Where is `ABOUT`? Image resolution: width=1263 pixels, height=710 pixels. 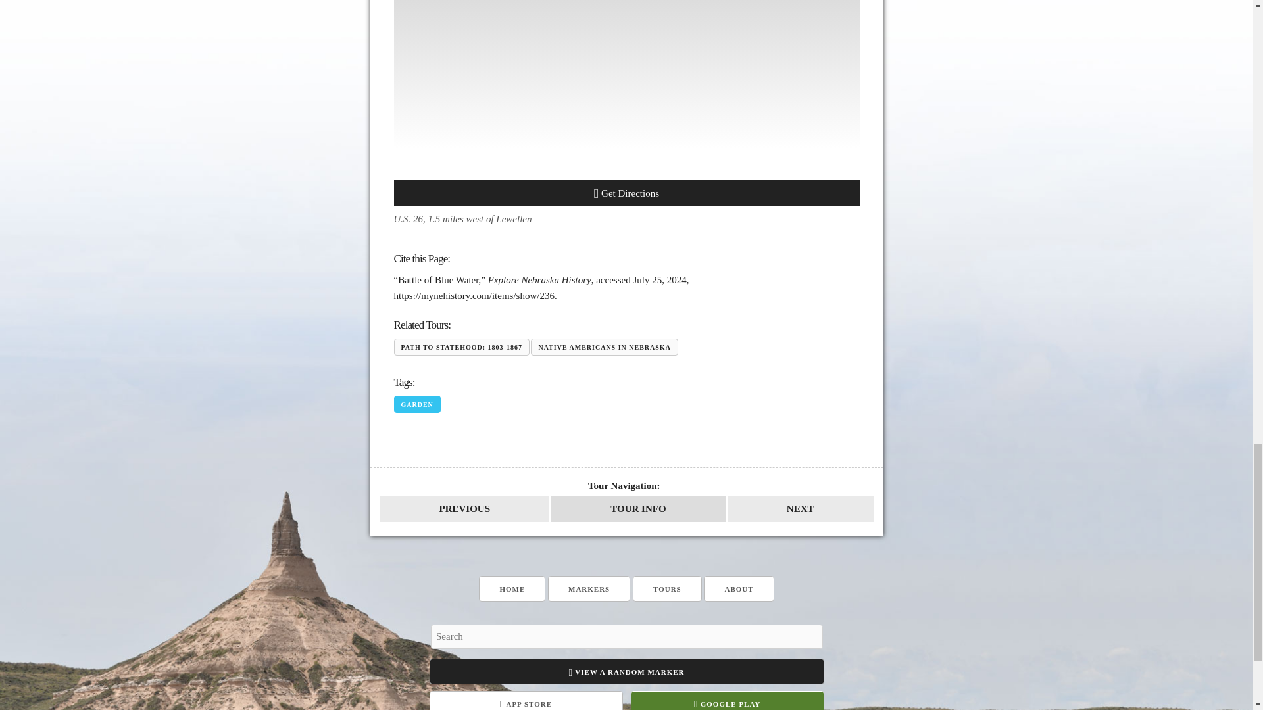 ABOUT is located at coordinates (738, 588).